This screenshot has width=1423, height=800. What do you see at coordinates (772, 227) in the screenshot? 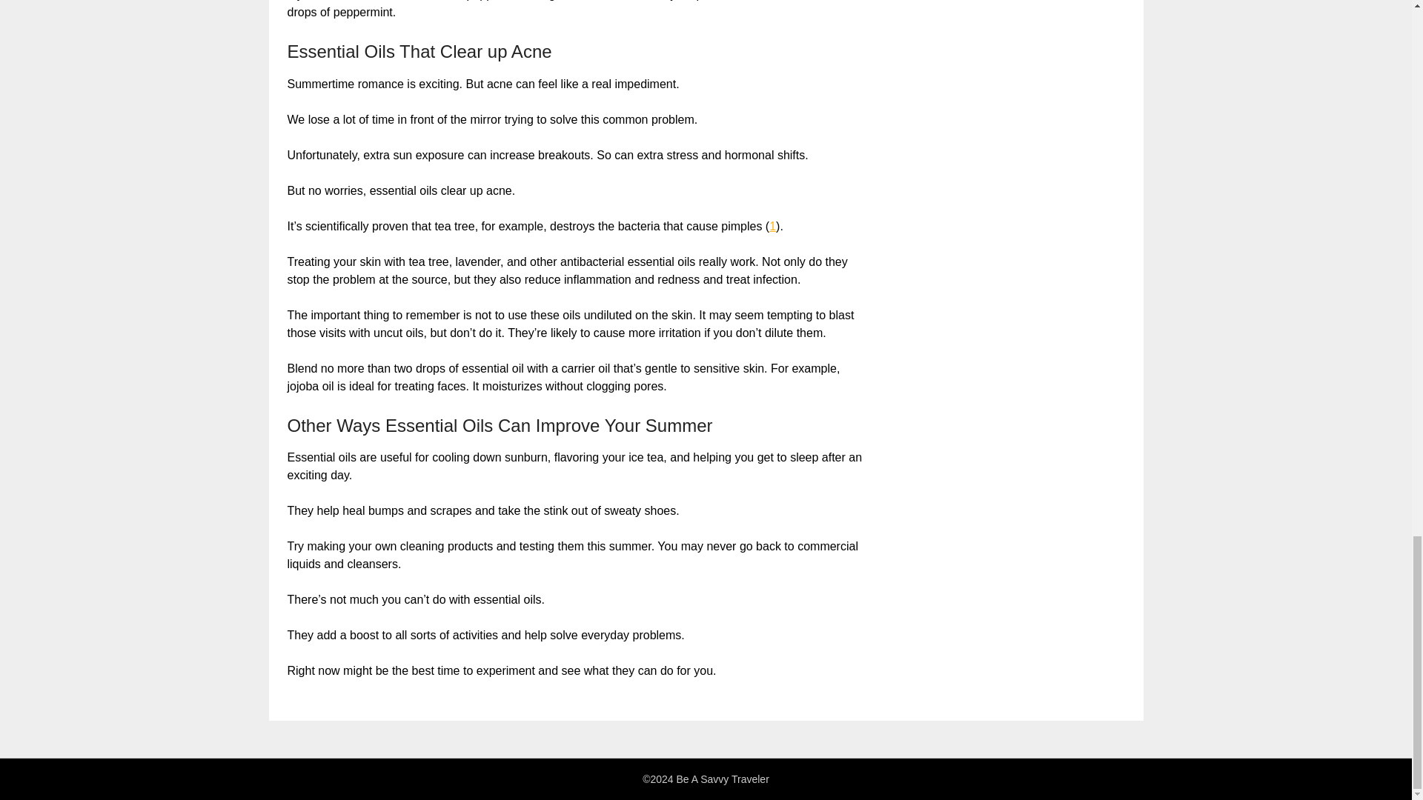
I see `1` at bounding box center [772, 227].